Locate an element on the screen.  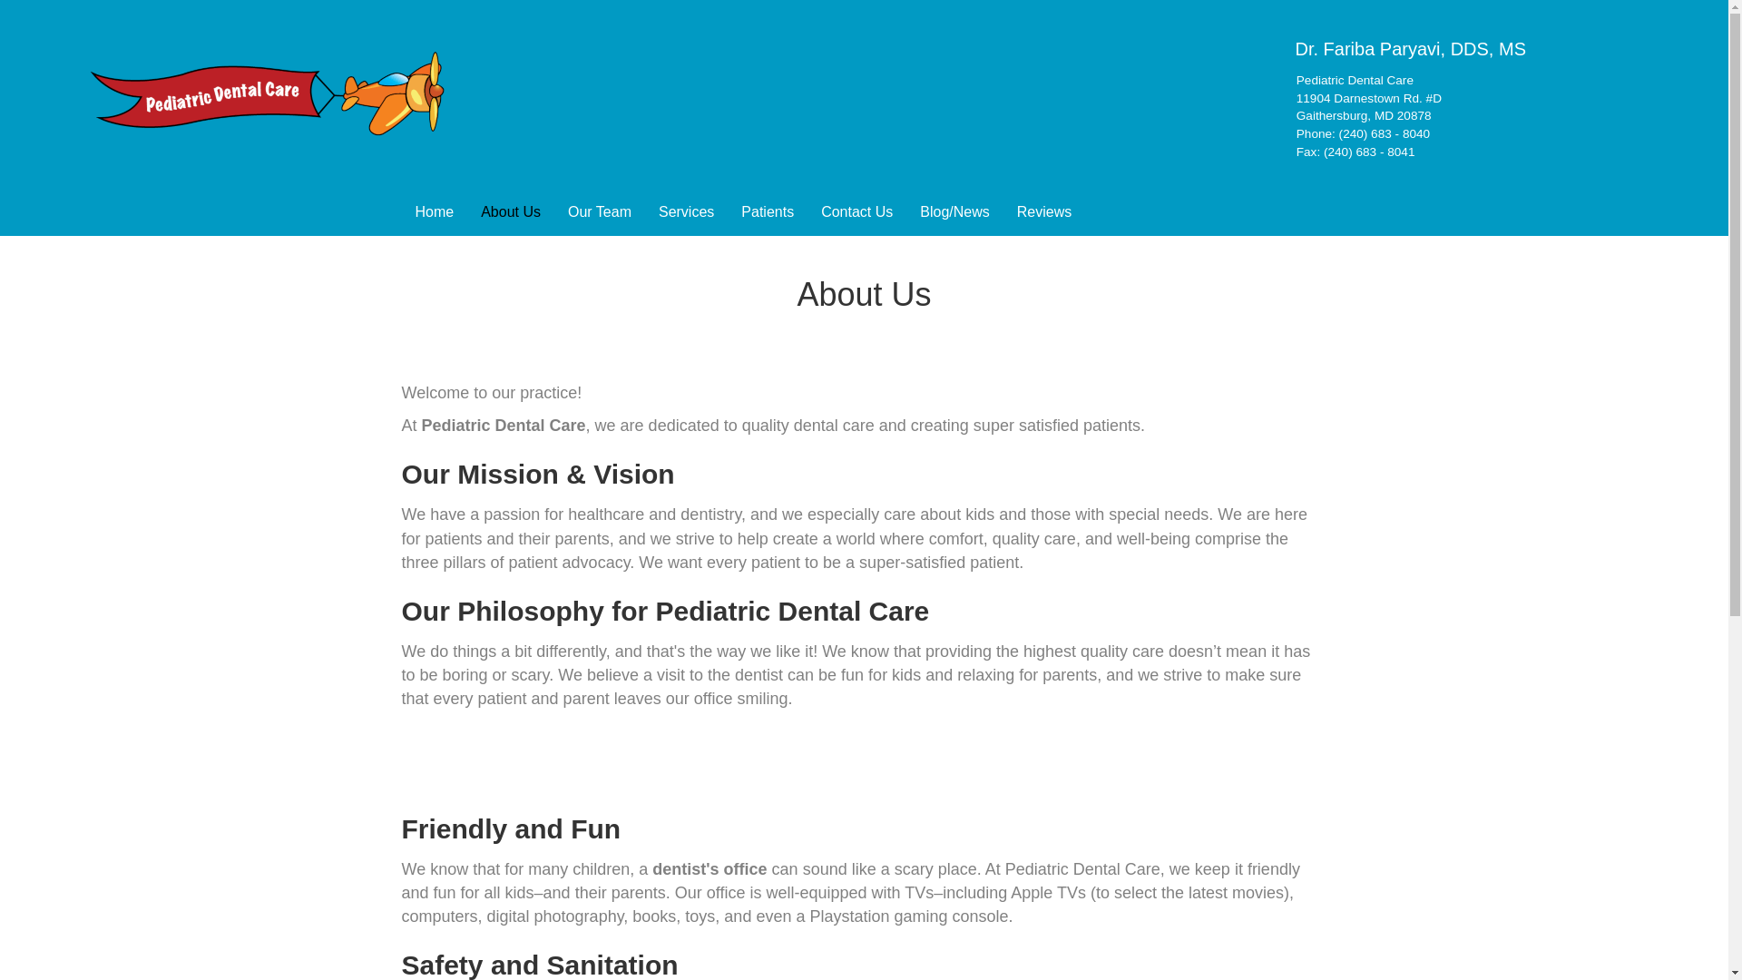
Contact Us is located at coordinates (856, 212).